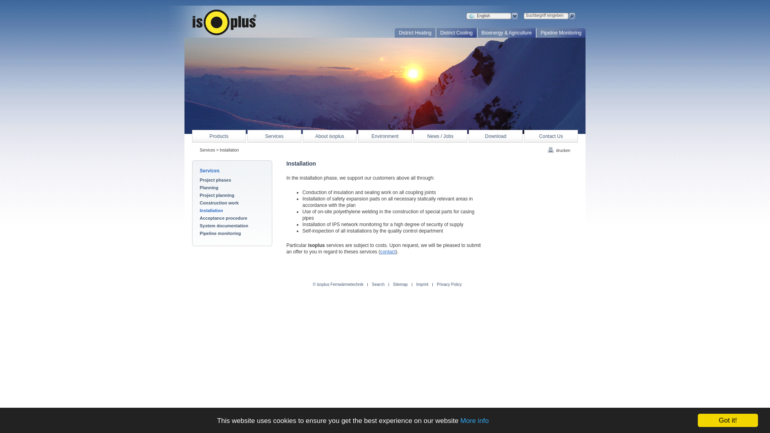  I want to click on Environment, so click(385, 136).